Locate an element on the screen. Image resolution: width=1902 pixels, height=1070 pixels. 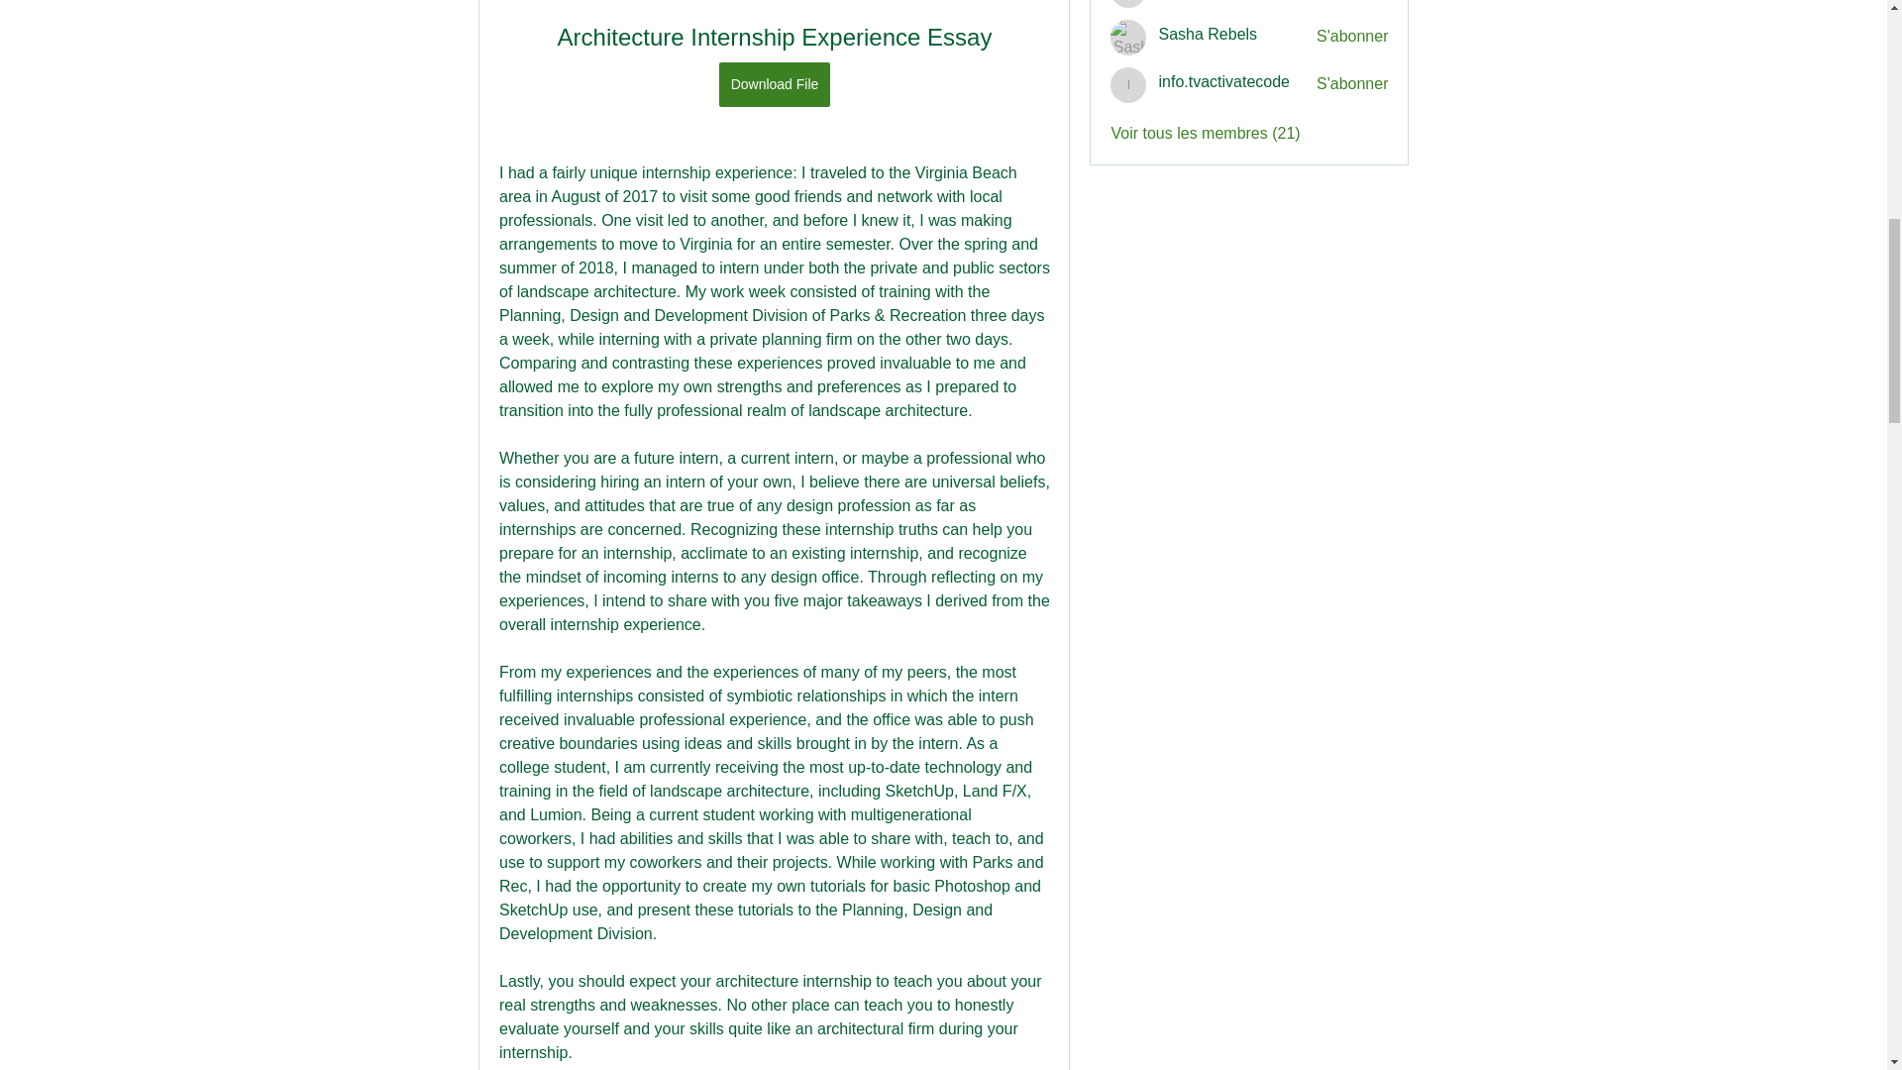
S'abonner is located at coordinates (1351, 84).